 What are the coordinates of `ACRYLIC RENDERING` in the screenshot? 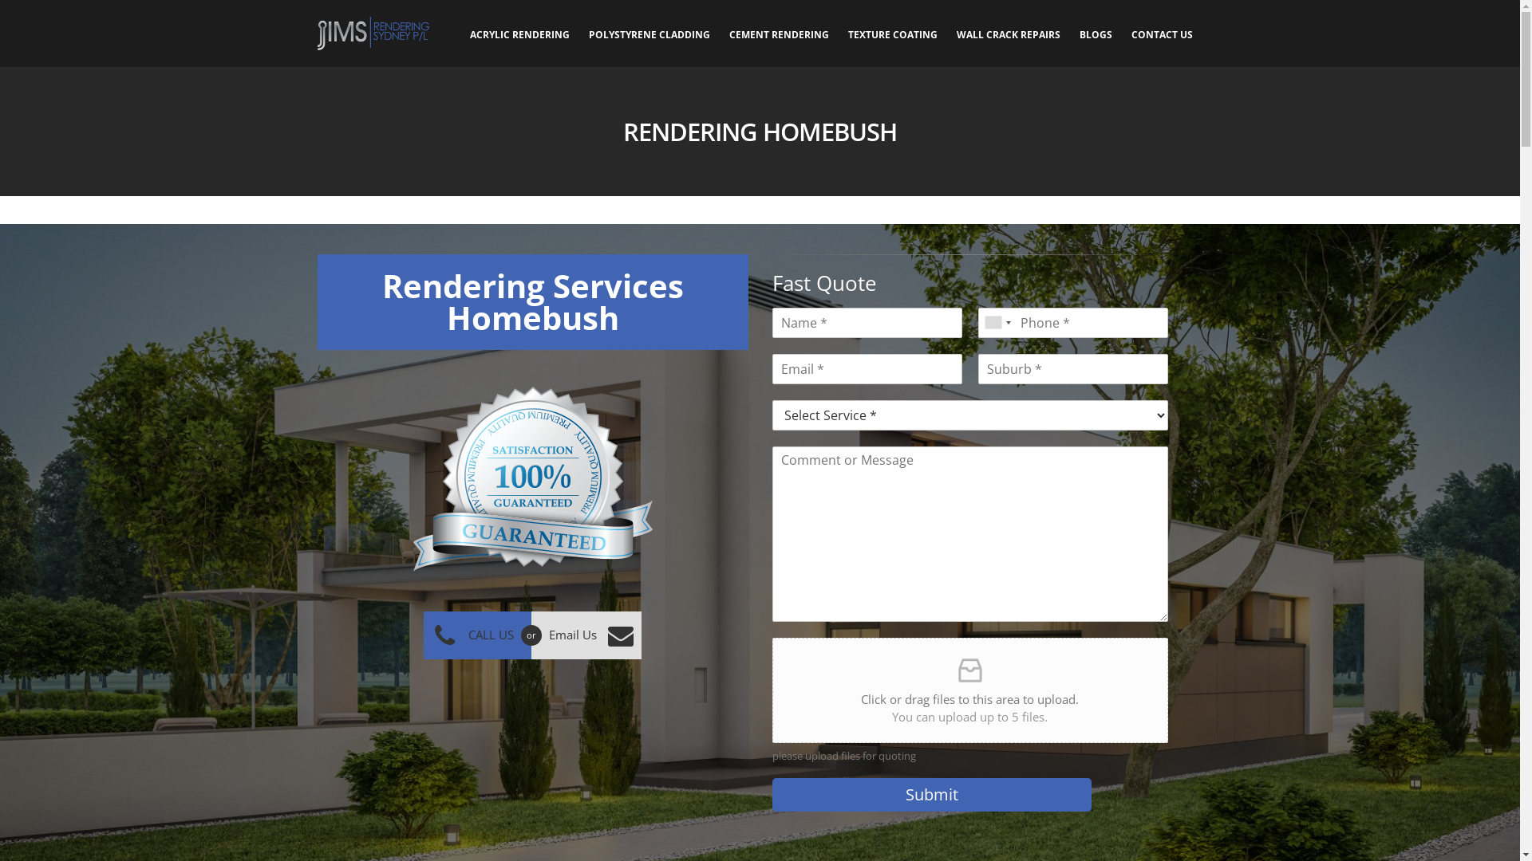 It's located at (520, 33).